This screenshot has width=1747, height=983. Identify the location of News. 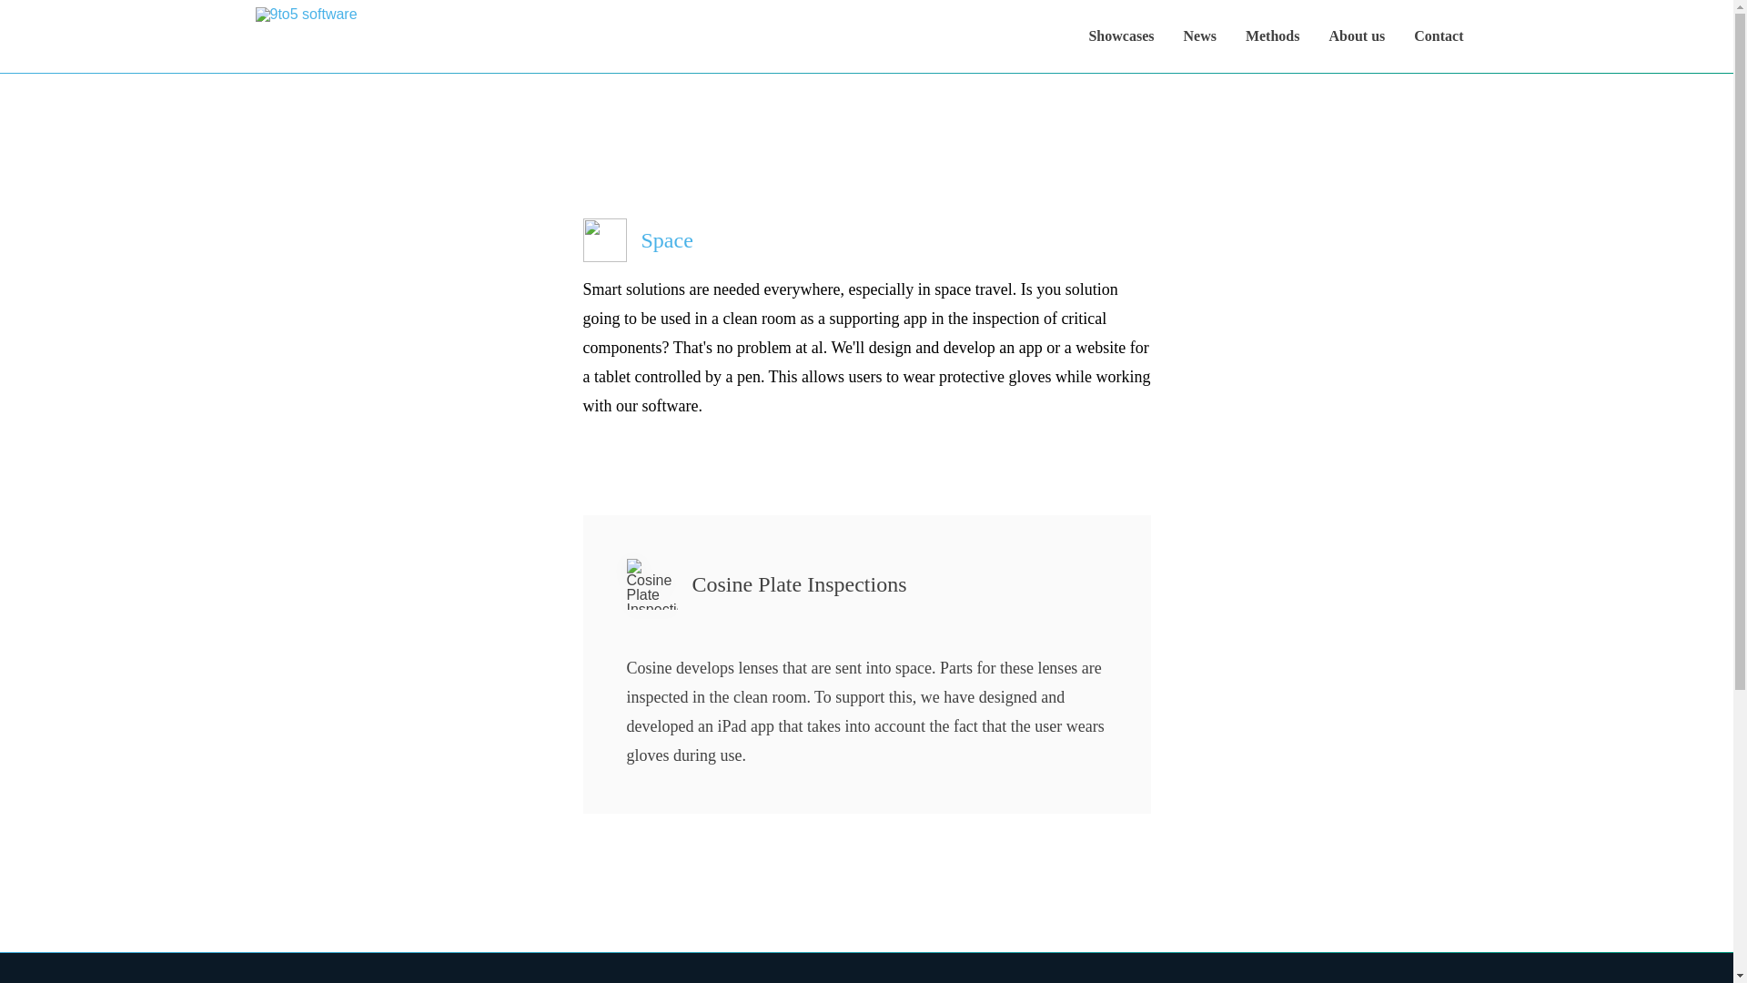
(1199, 35).